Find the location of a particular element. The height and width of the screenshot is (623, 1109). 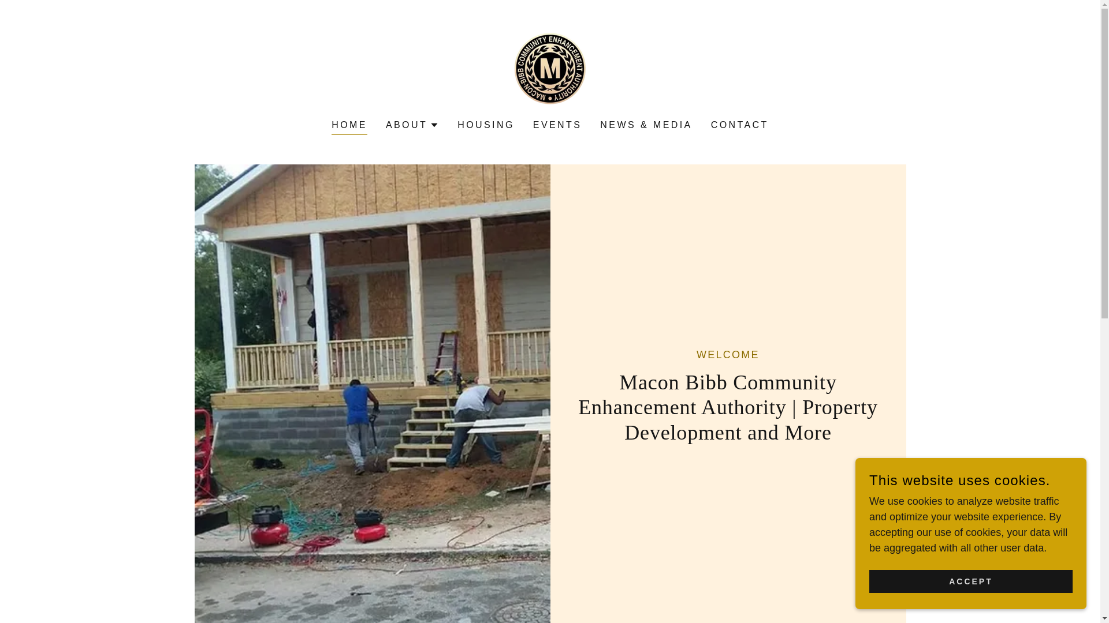

HOME is located at coordinates (349, 127).